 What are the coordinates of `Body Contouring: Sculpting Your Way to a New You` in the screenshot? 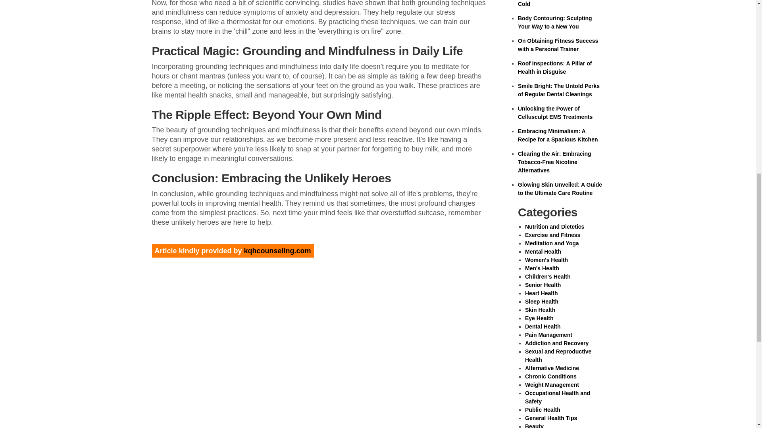 It's located at (555, 22).